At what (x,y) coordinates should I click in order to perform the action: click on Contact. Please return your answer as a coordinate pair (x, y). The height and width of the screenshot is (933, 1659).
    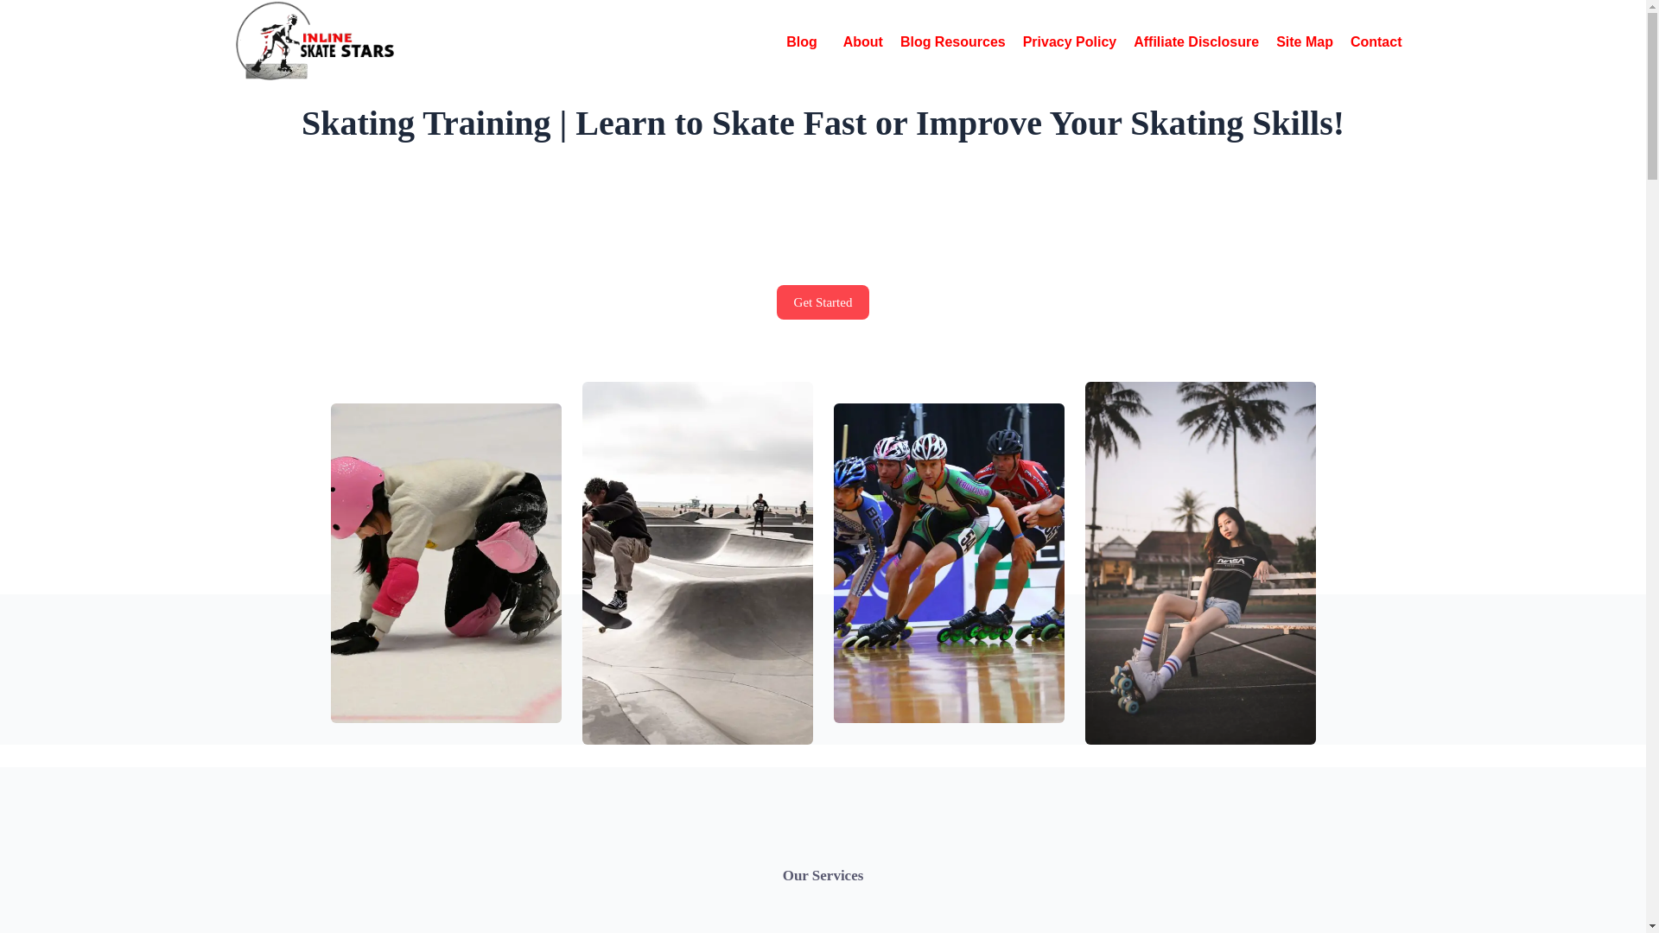
    Looking at the image, I should click on (1376, 41).